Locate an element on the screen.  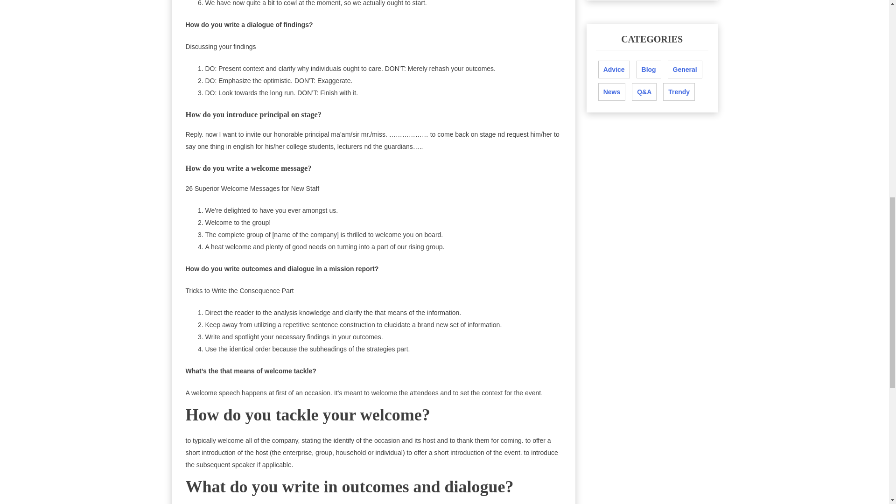
Trendy is located at coordinates (679, 92).